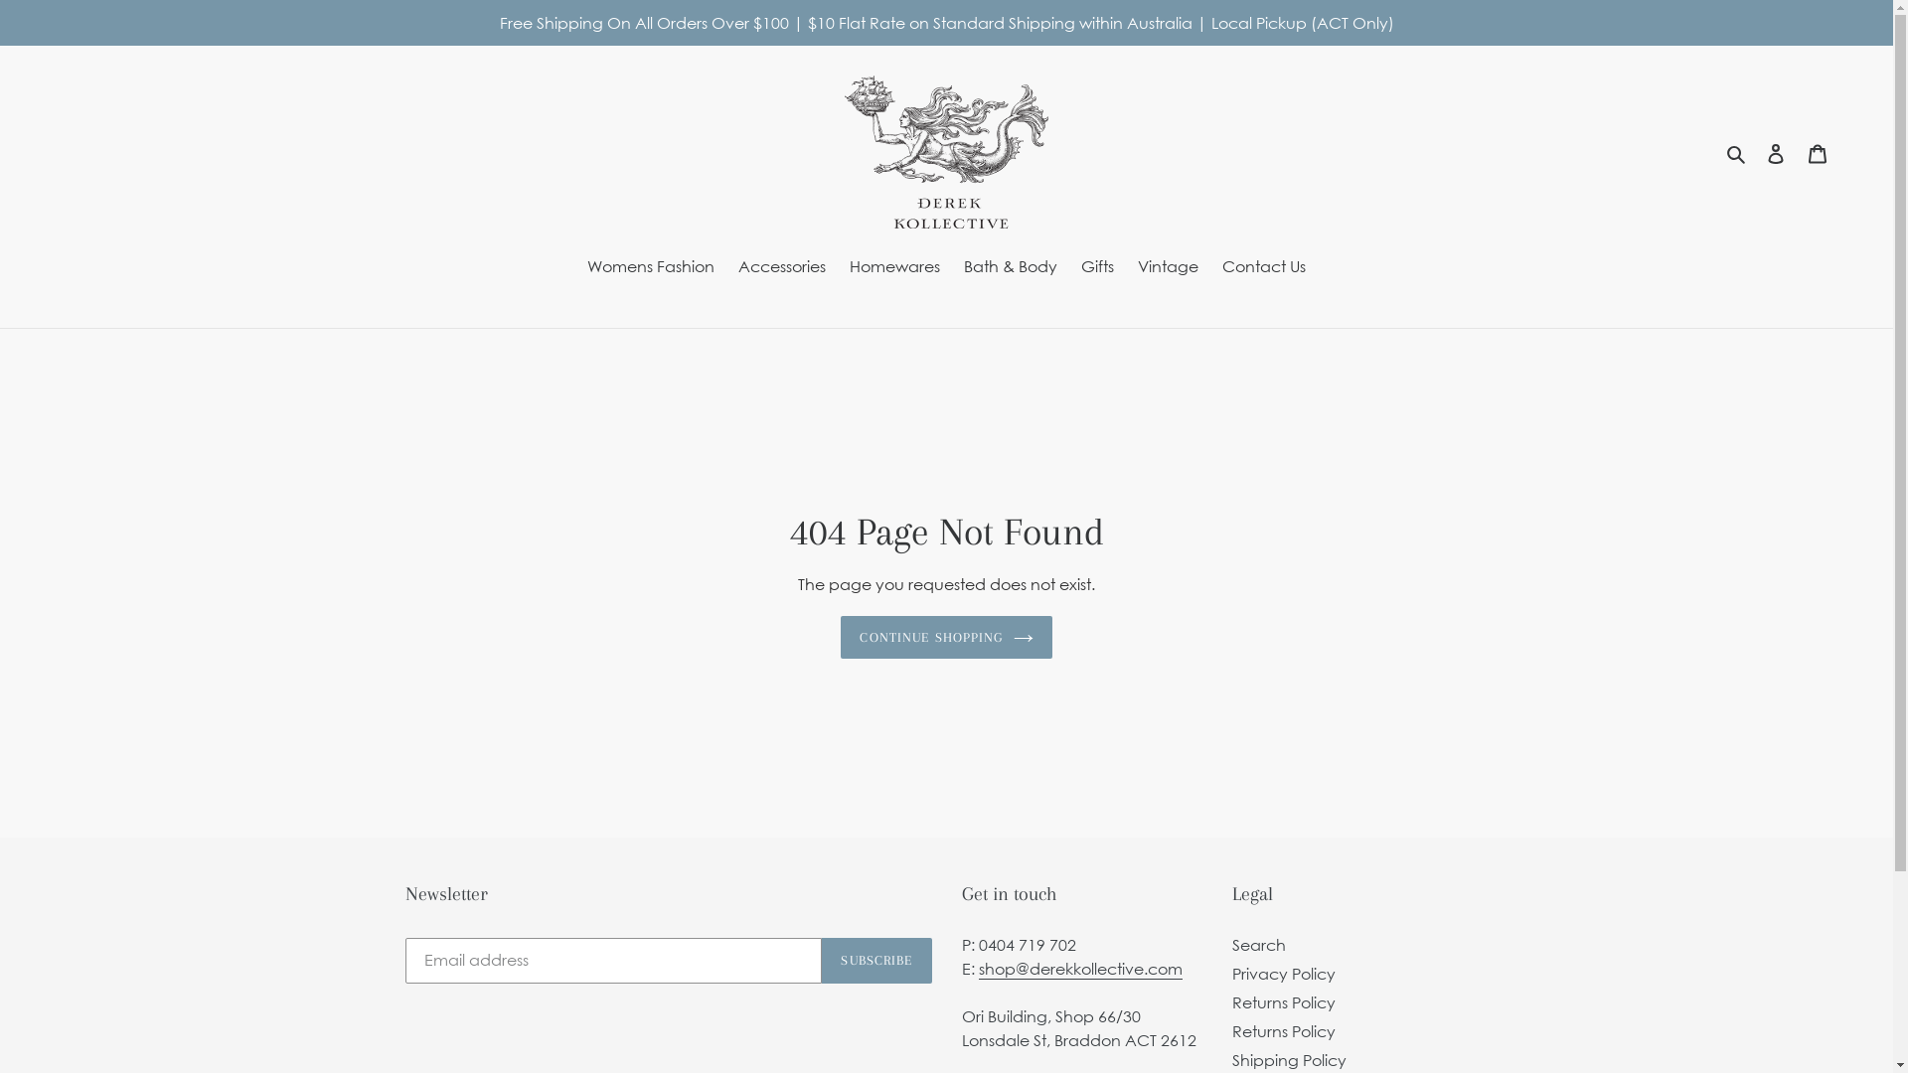 This screenshot has height=1073, width=1908. I want to click on Search, so click(1737, 152).